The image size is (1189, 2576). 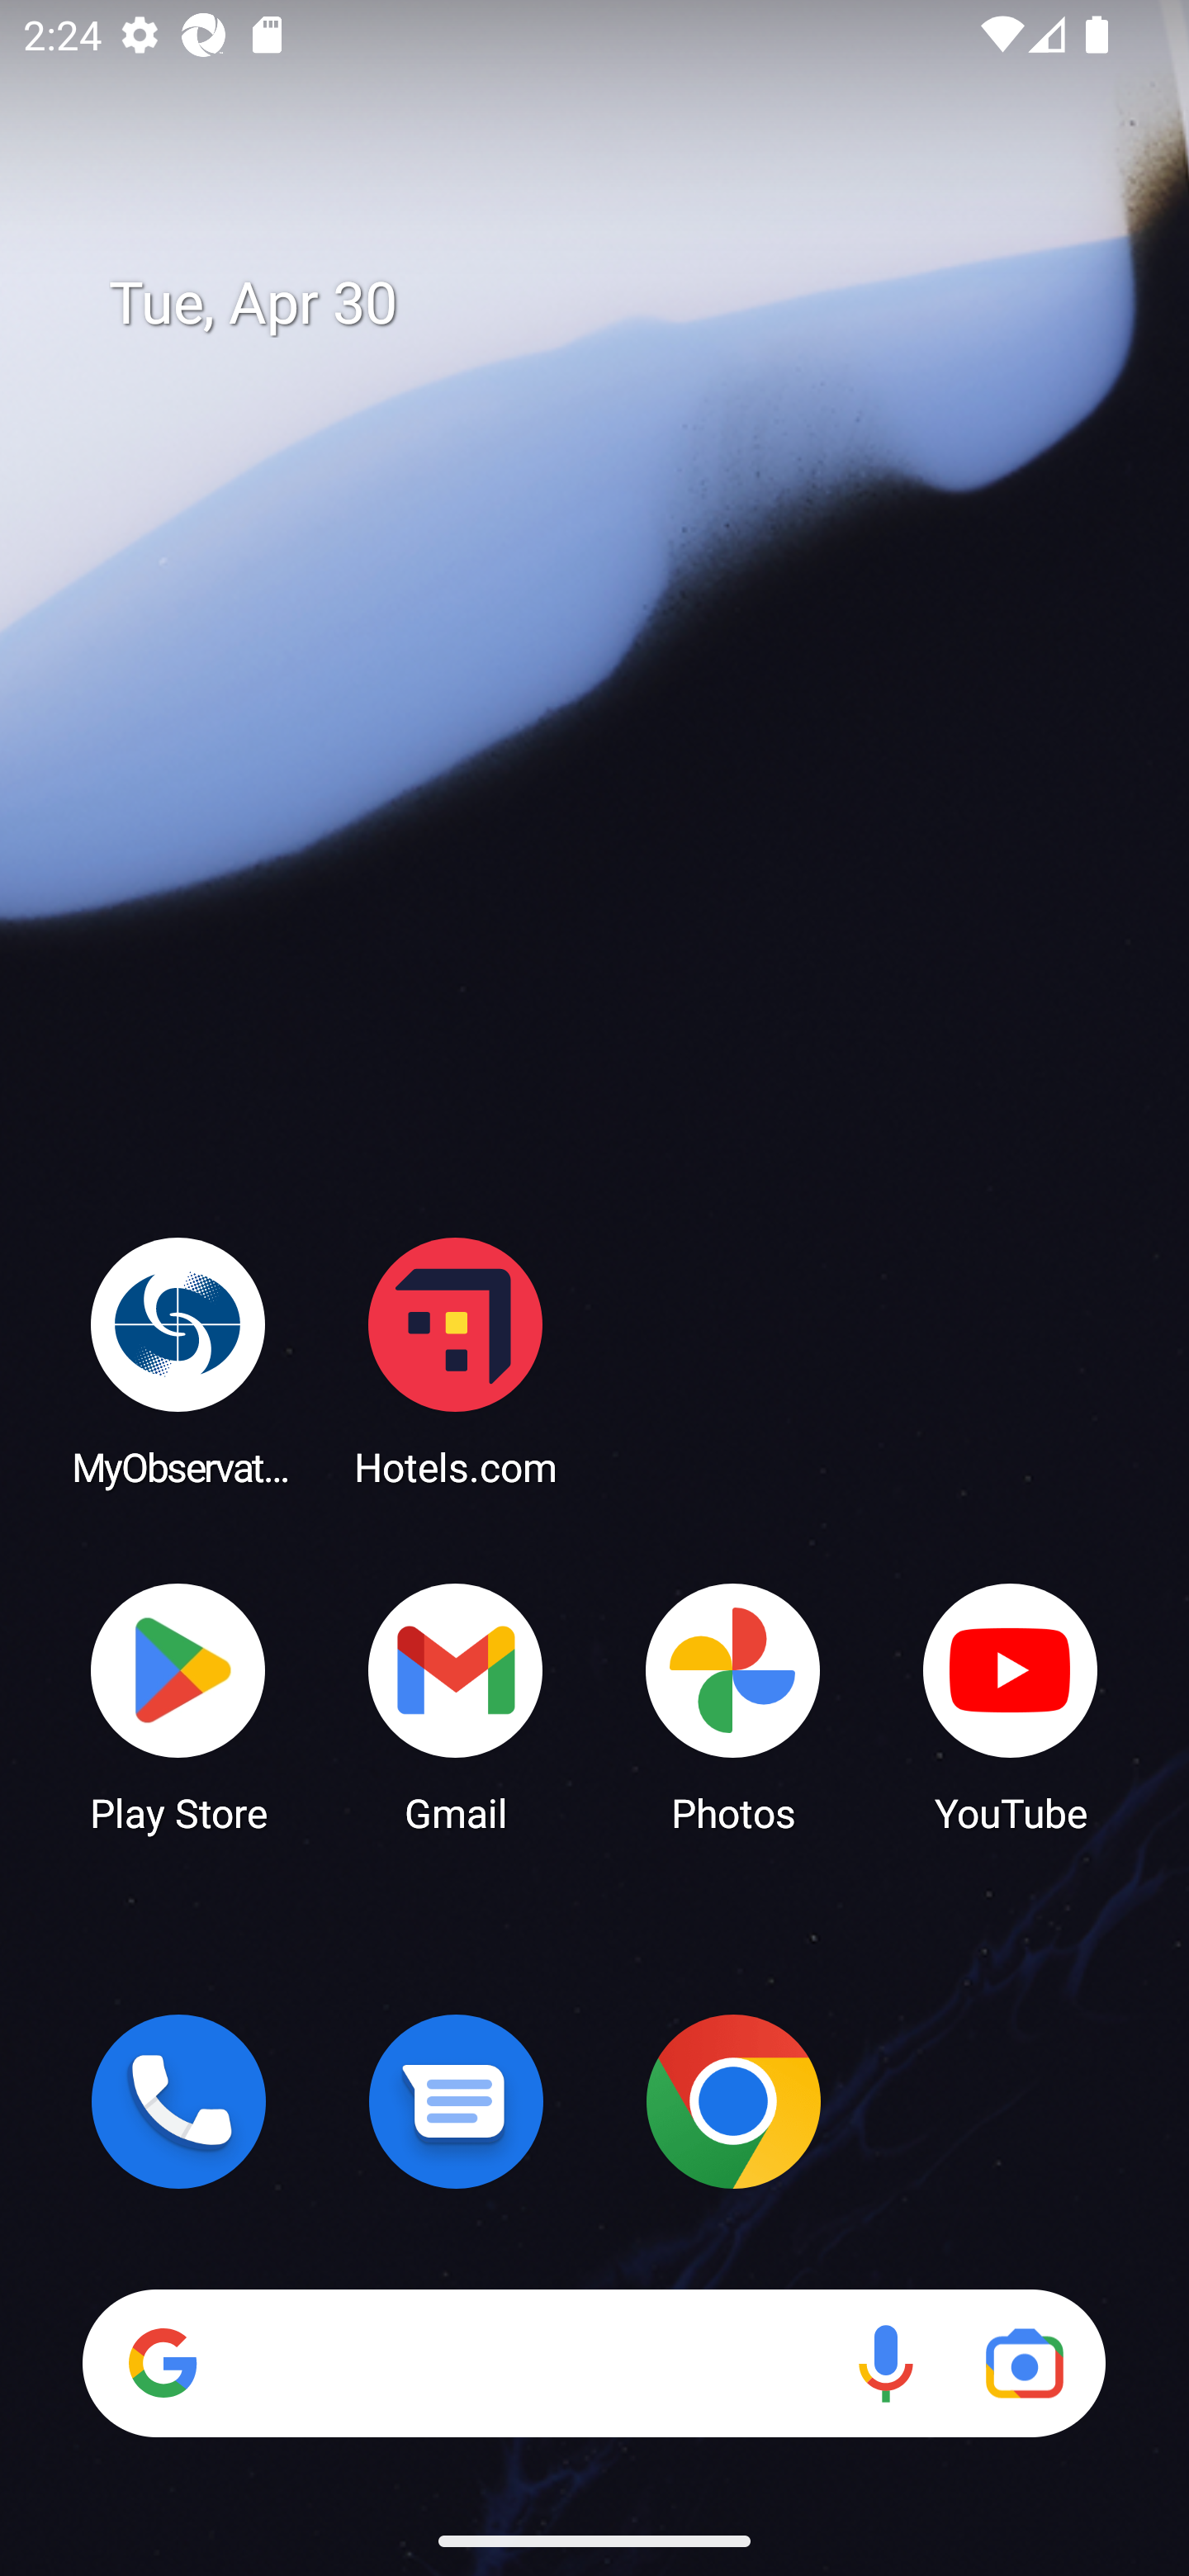 What do you see at coordinates (733, 2101) in the screenshot?
I see `Chrome` at bounding box center [733, 2101].